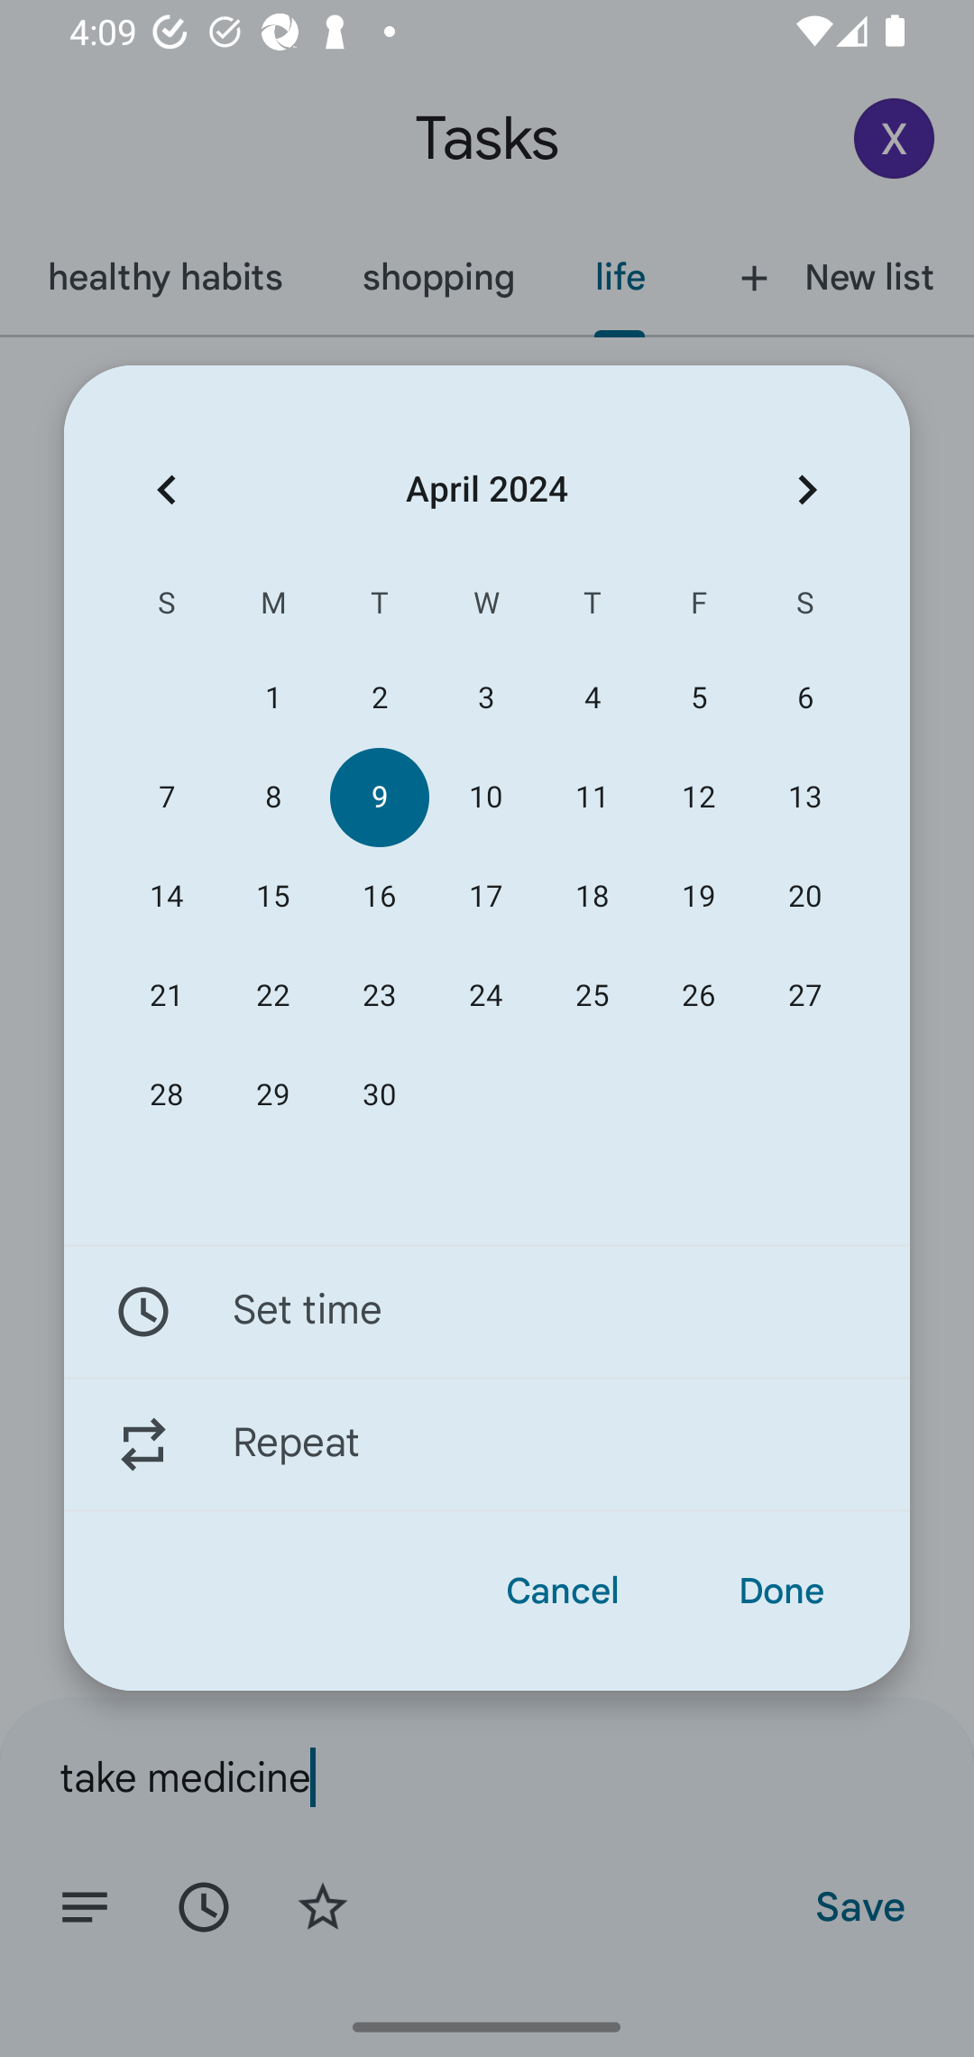 This screenshot has width=974, height=2057. I want to click on 5 05 April 2024, so click(698, 698).